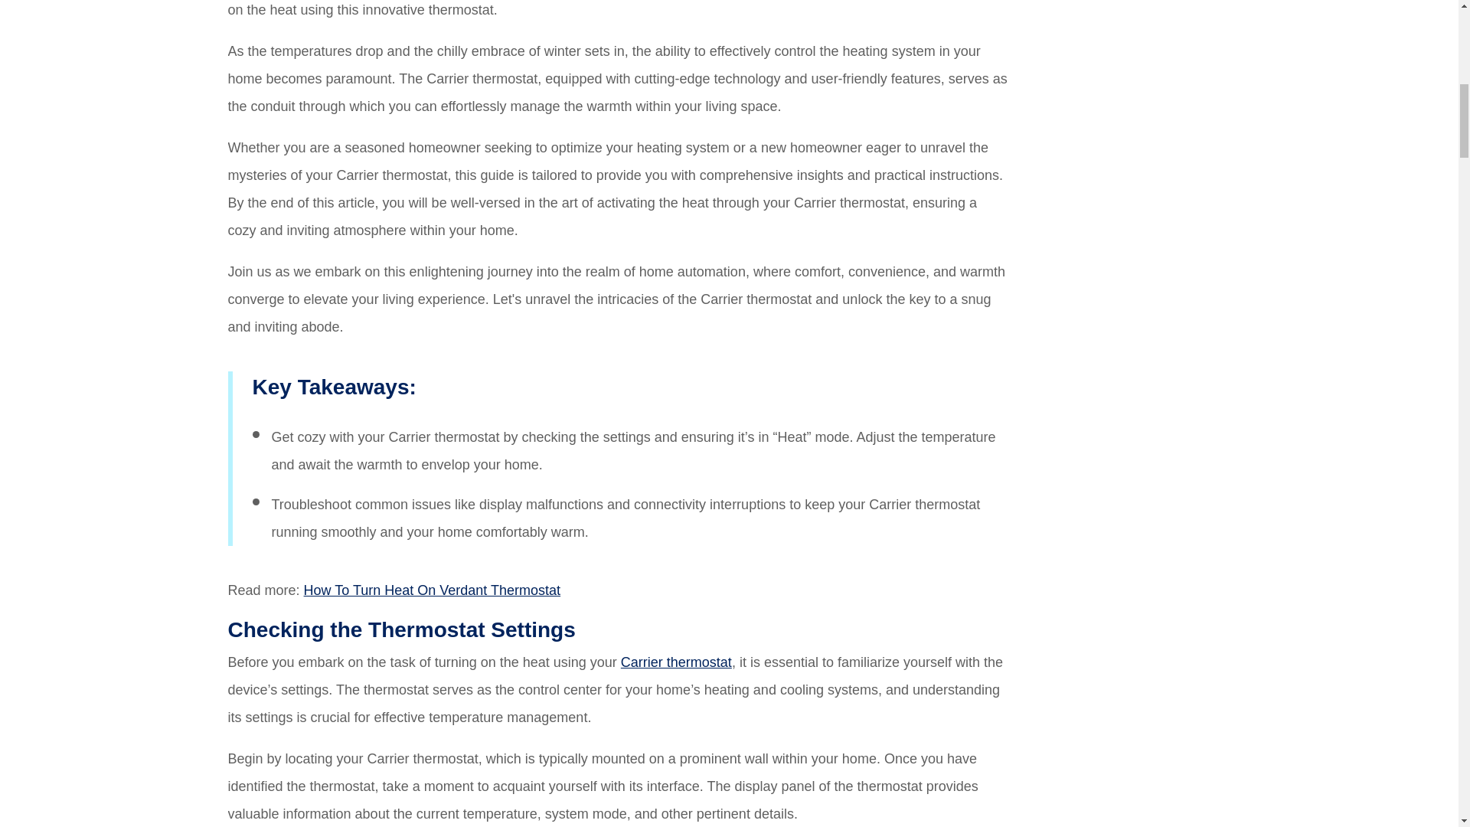  I want to click on Carrier thermostat, so click(676, 662).